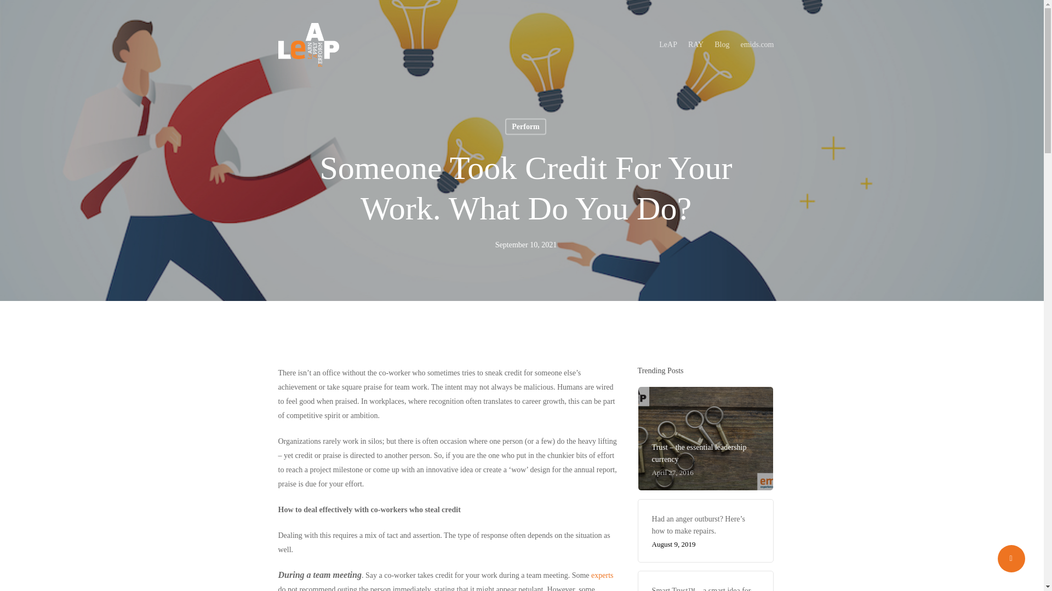 This screenshot has height=591, width=1052. What do you see at coordinates (668, 45) in the screenshot?
I see `LeAP` at bounding box center [668, 45].